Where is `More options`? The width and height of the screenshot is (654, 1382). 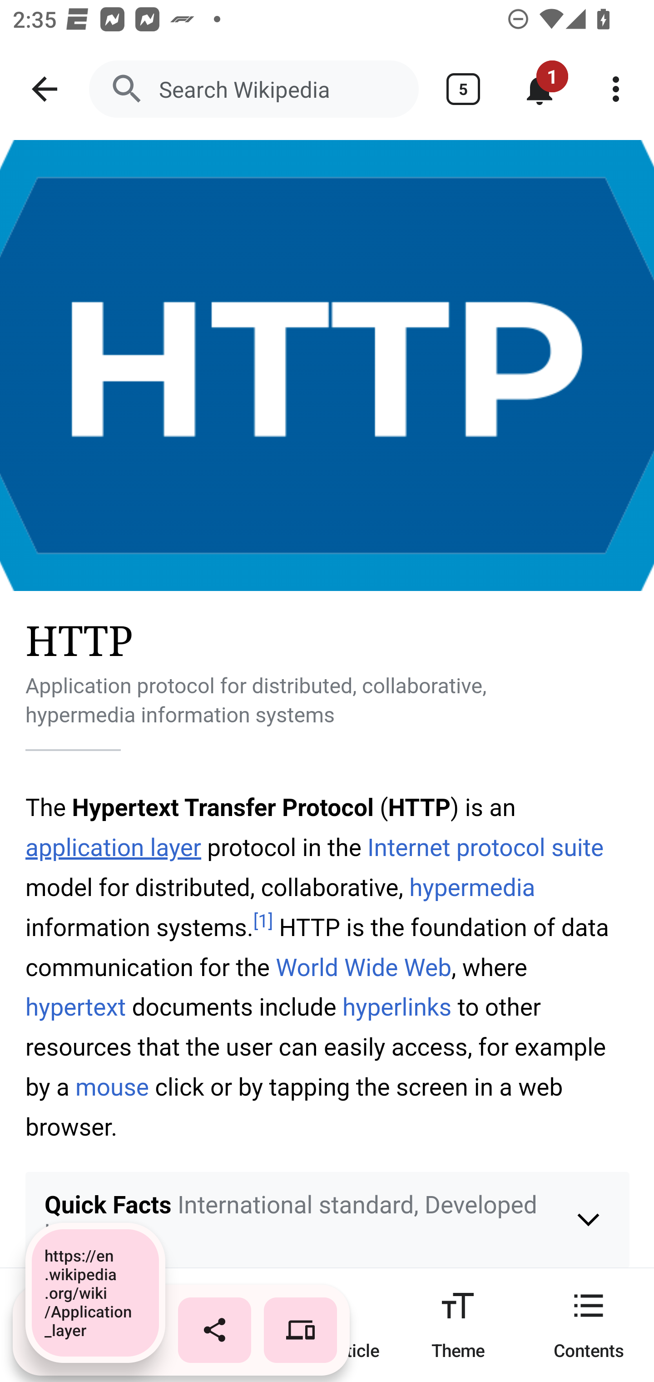 More options is located at coordinates (616, 89).